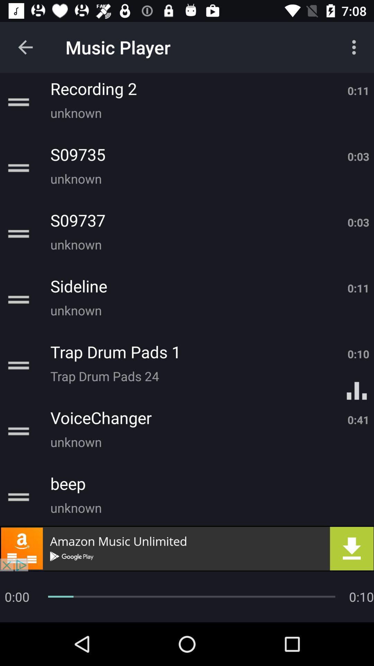  Describe the element at coordinates (187, 548) in the screenshot. I see `advertisement` at that location.